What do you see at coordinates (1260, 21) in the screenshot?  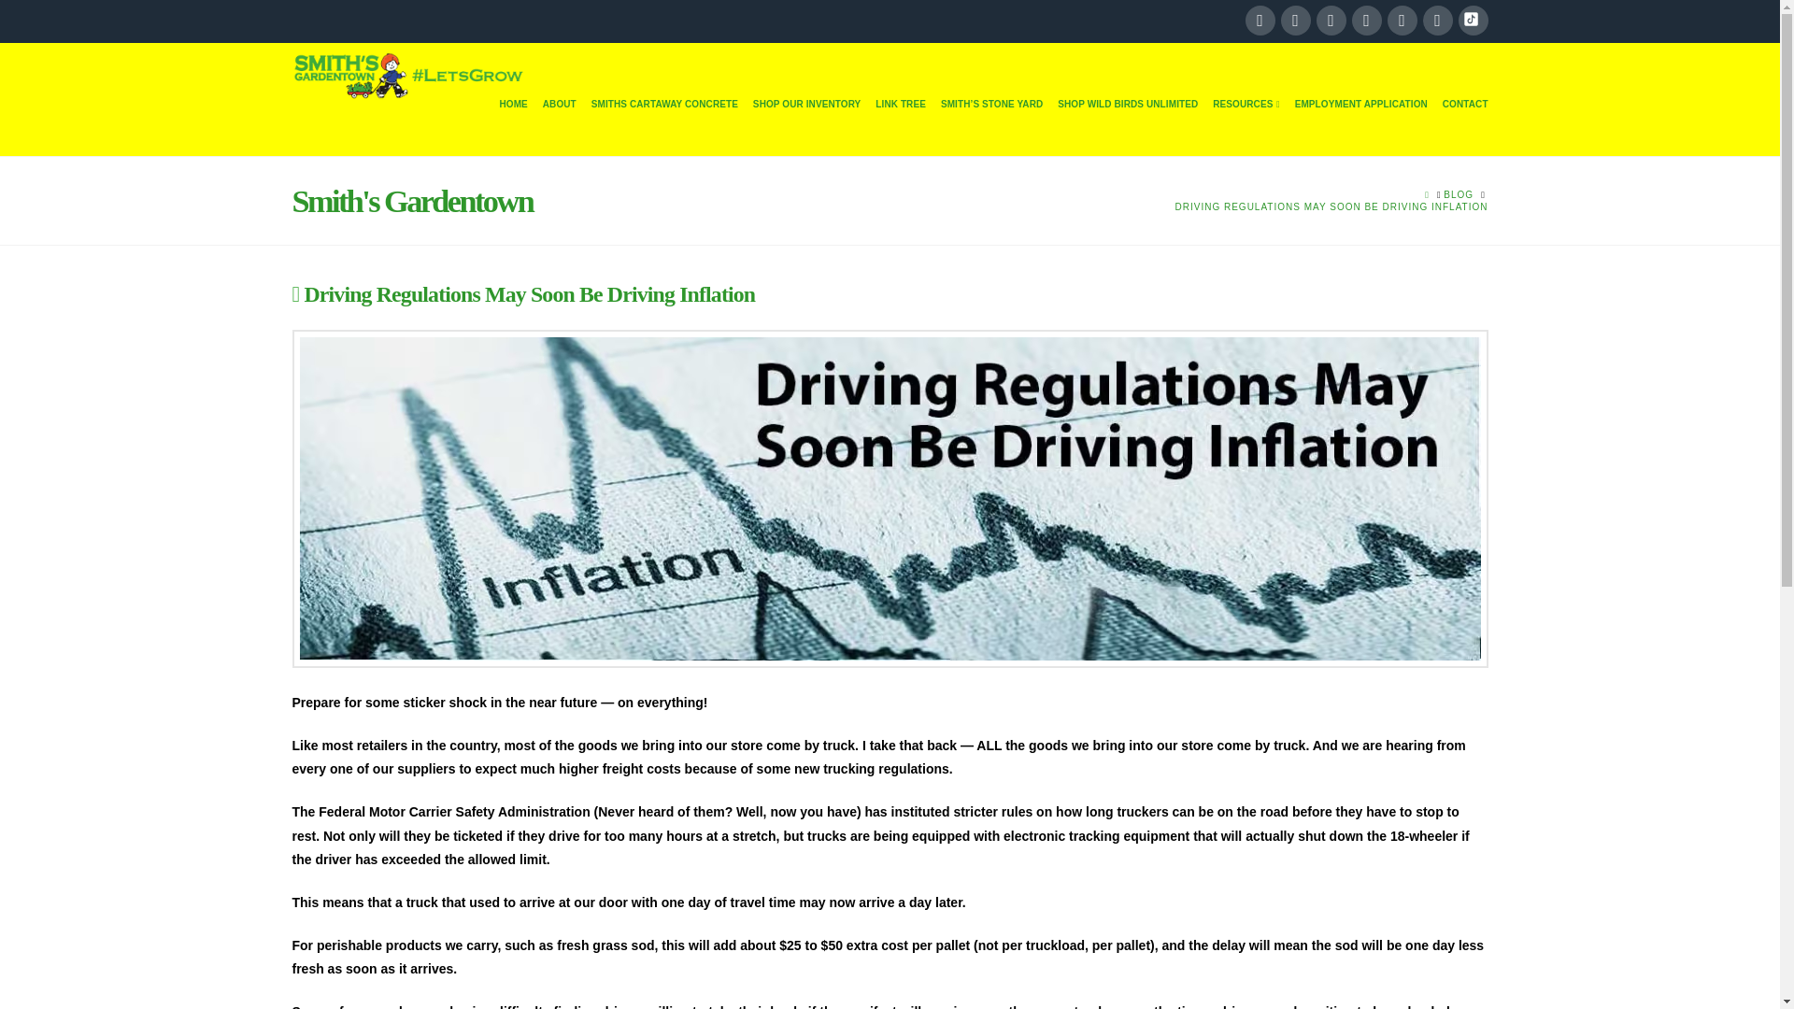 I see `Facebook` at bounding box center [1260, 21].